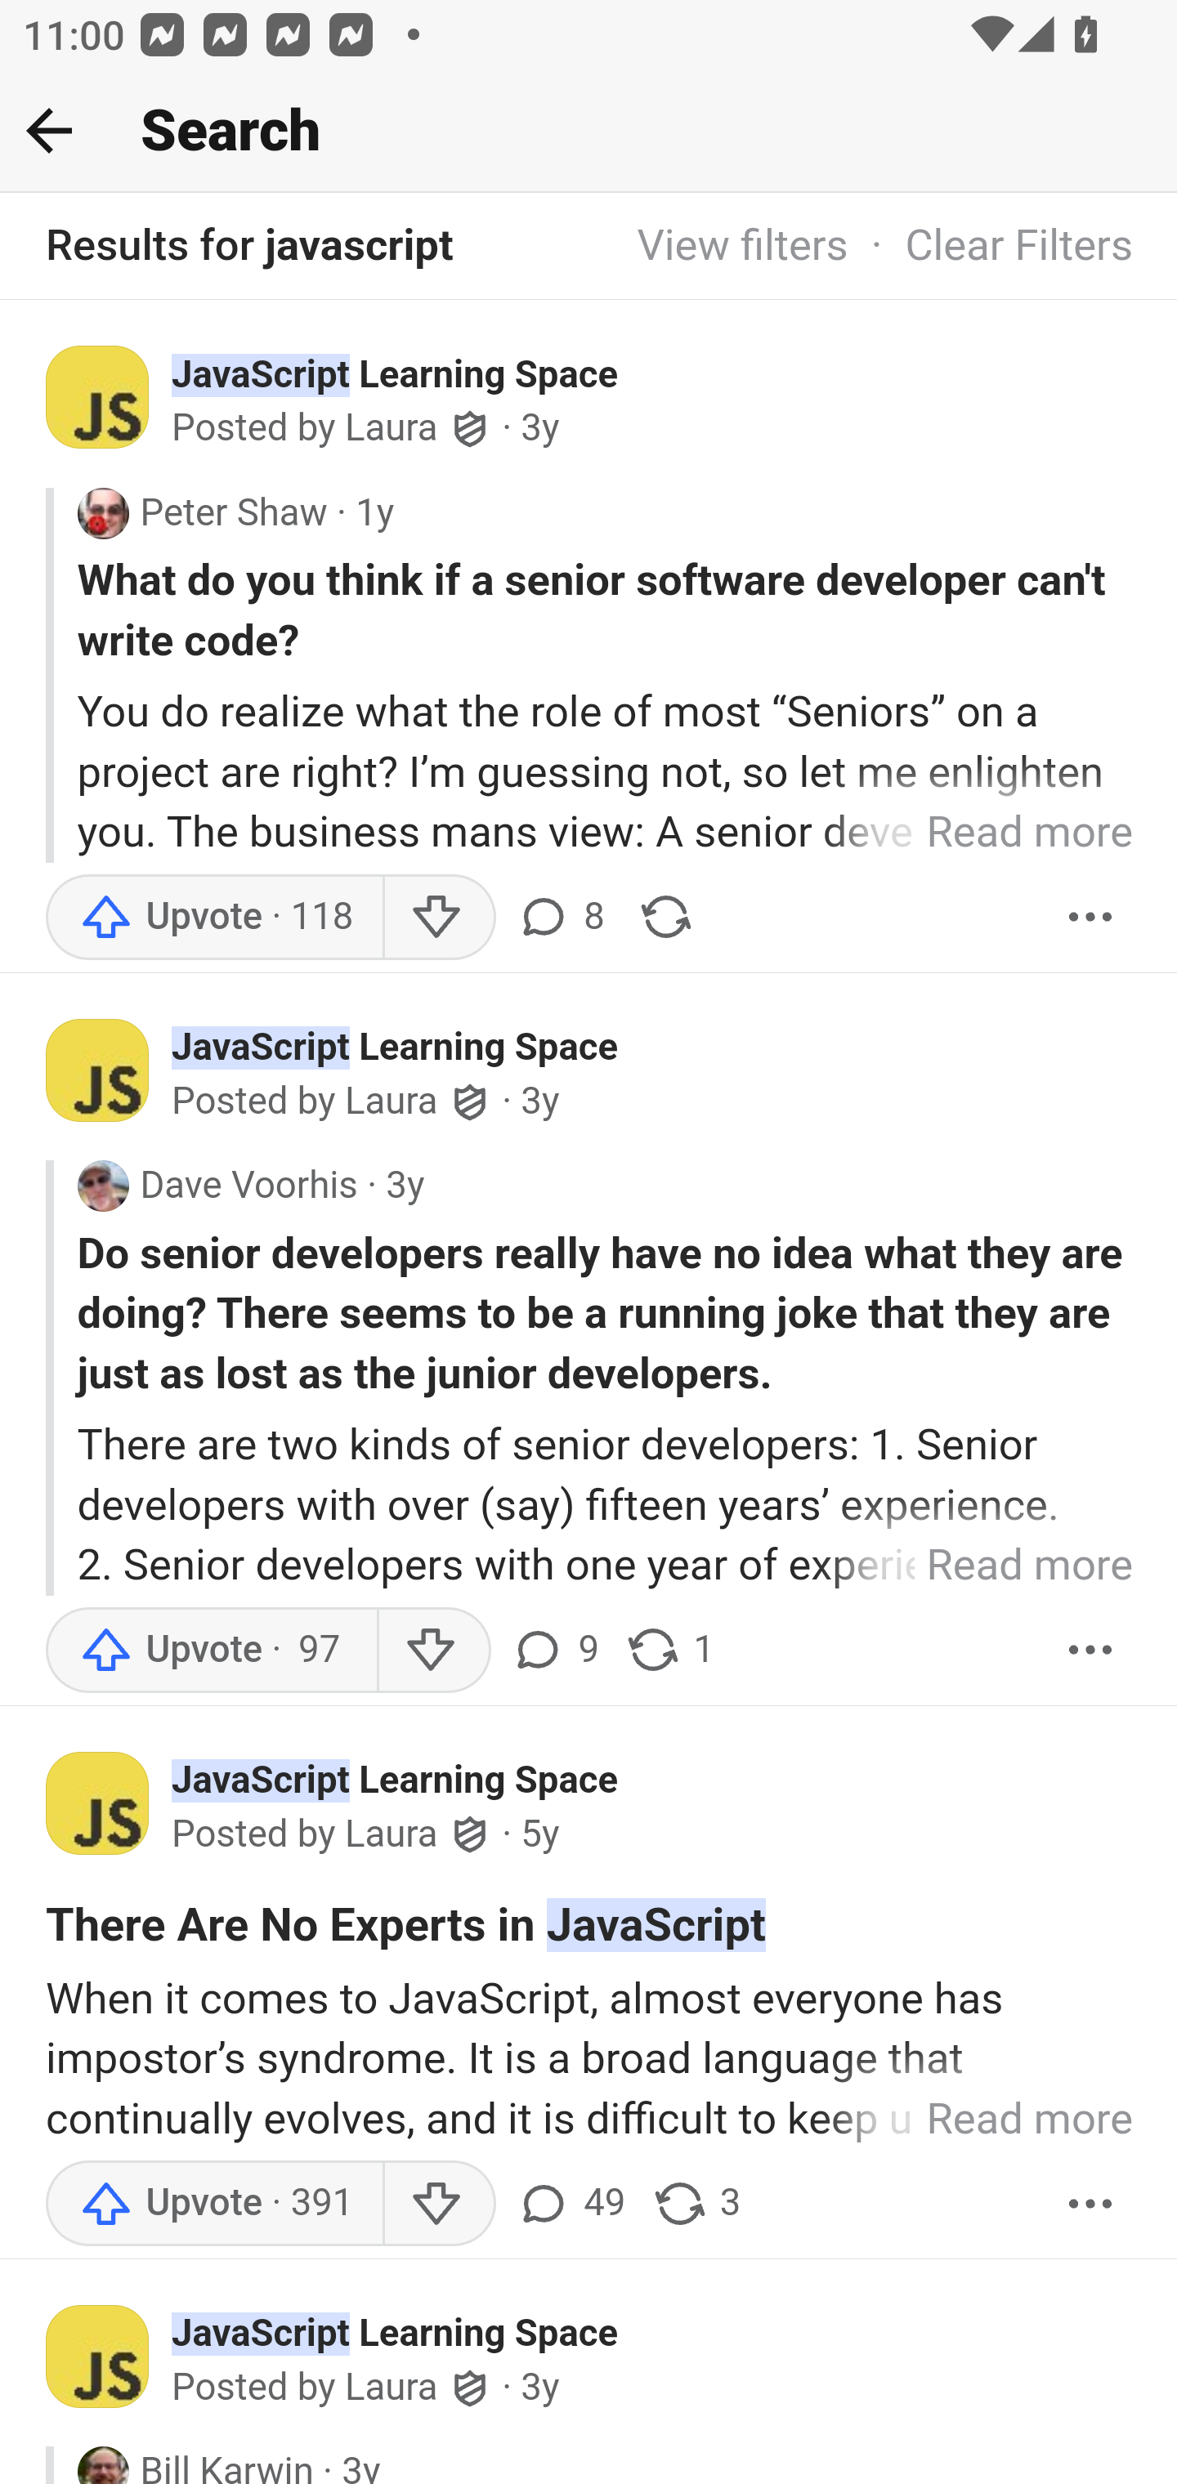 The height and width of the screenshot is (2484, 1177). I want to click on Icon for JavaScript Learning Space, so click(110, 404).